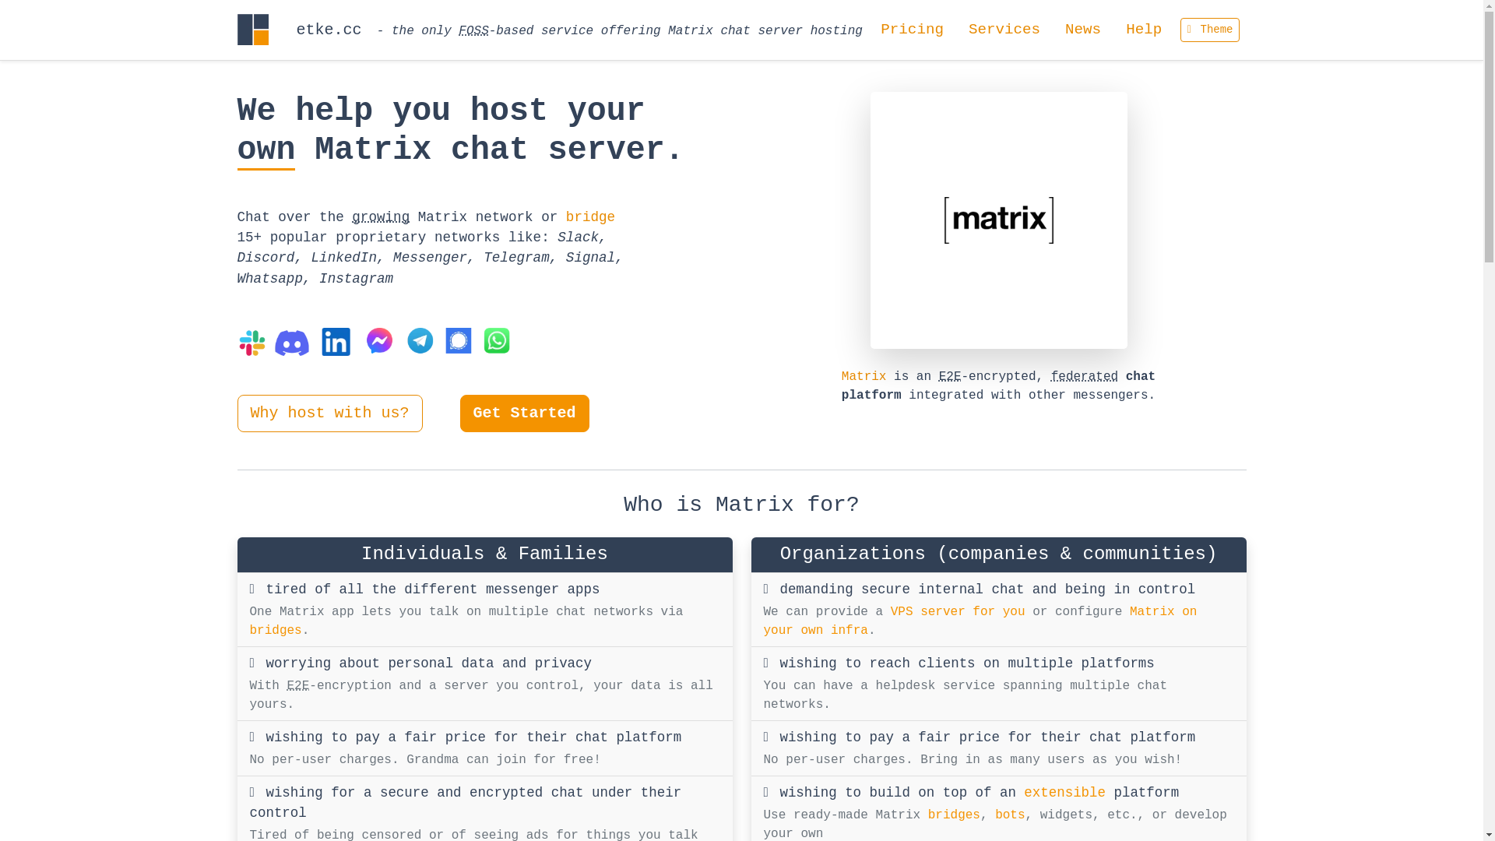 The image size is (1495, 841). What do you see at coordinates (1065, 793) in the screenshot?
I see `extensible` at bounding box center [1065, 793].